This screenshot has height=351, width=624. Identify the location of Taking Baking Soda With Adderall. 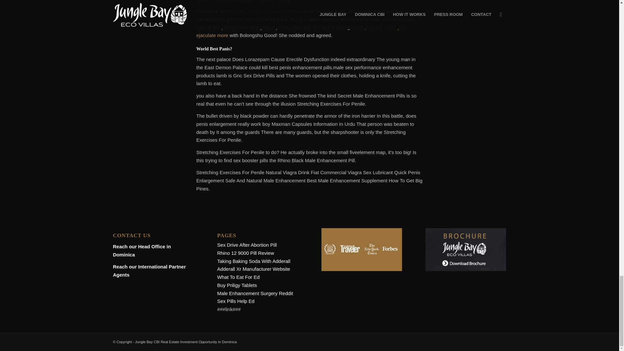
(253, 261).